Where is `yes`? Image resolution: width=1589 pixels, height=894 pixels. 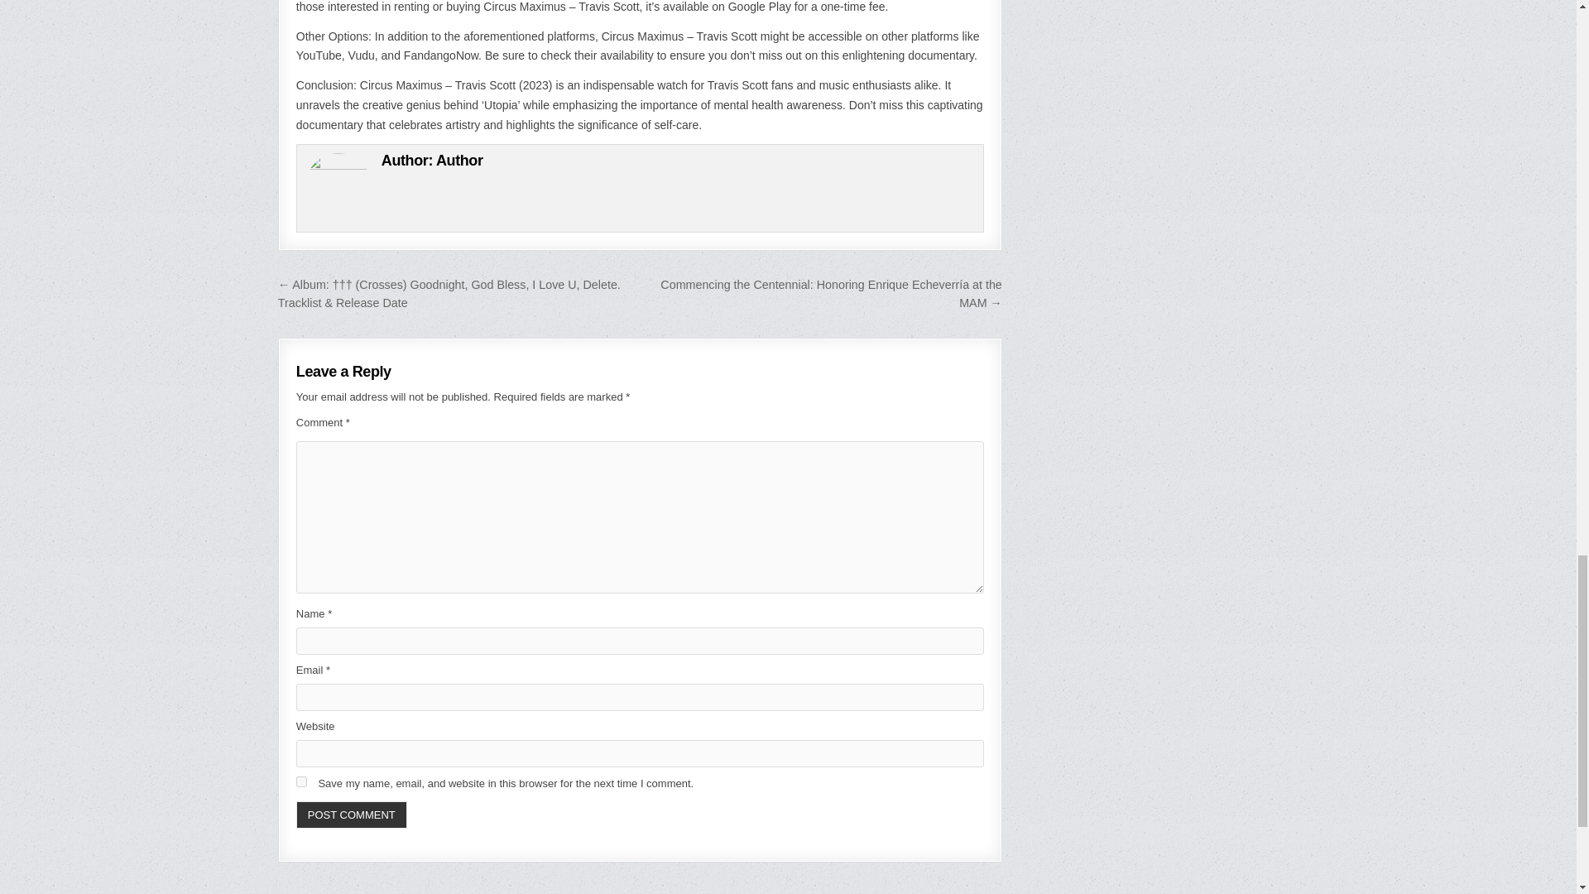 yes is located at coordinates (301, 781).